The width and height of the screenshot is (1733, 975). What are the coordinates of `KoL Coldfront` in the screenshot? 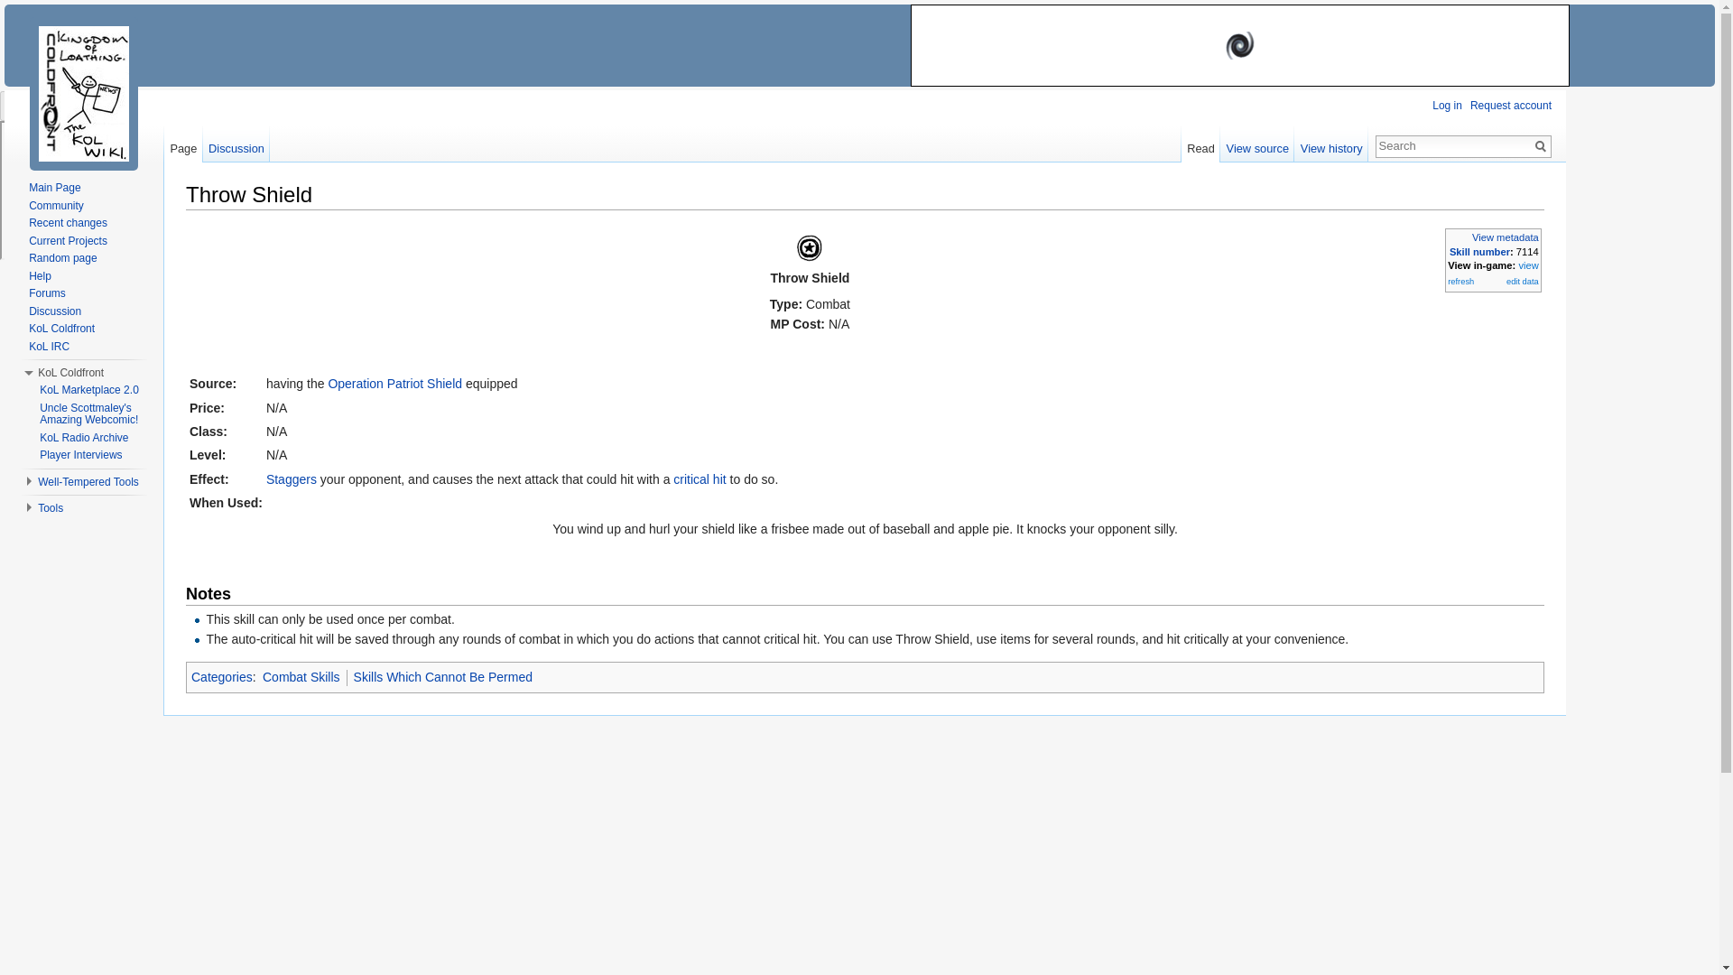 It's located at (70, 373).